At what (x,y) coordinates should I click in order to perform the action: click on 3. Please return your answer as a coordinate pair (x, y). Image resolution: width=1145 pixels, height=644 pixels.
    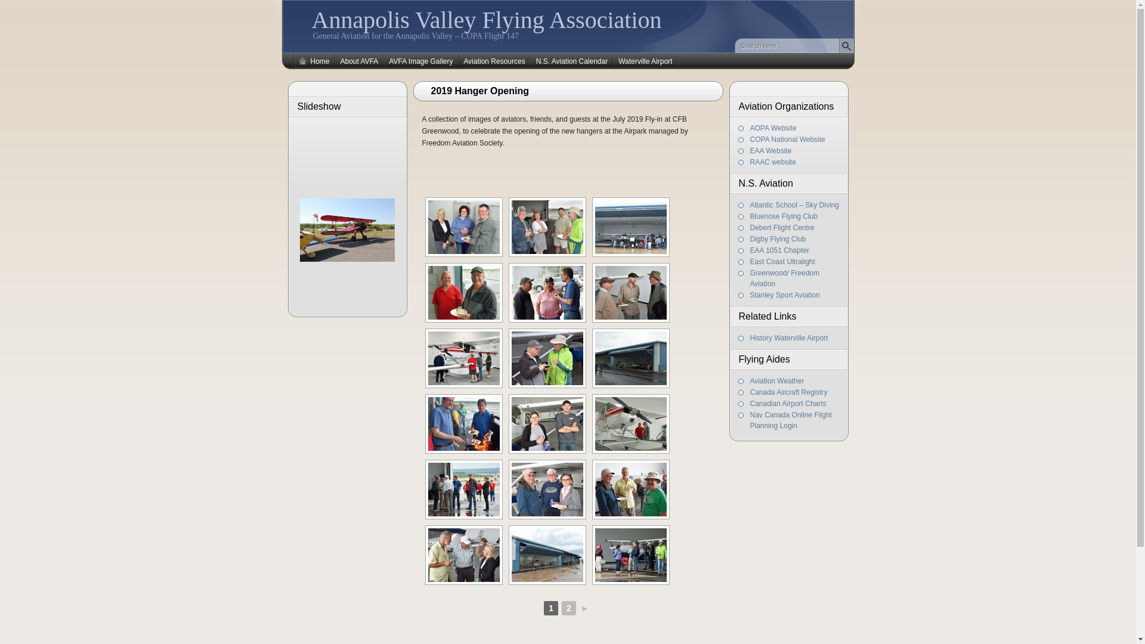
    Looking at the image, I should click on (631, 555).